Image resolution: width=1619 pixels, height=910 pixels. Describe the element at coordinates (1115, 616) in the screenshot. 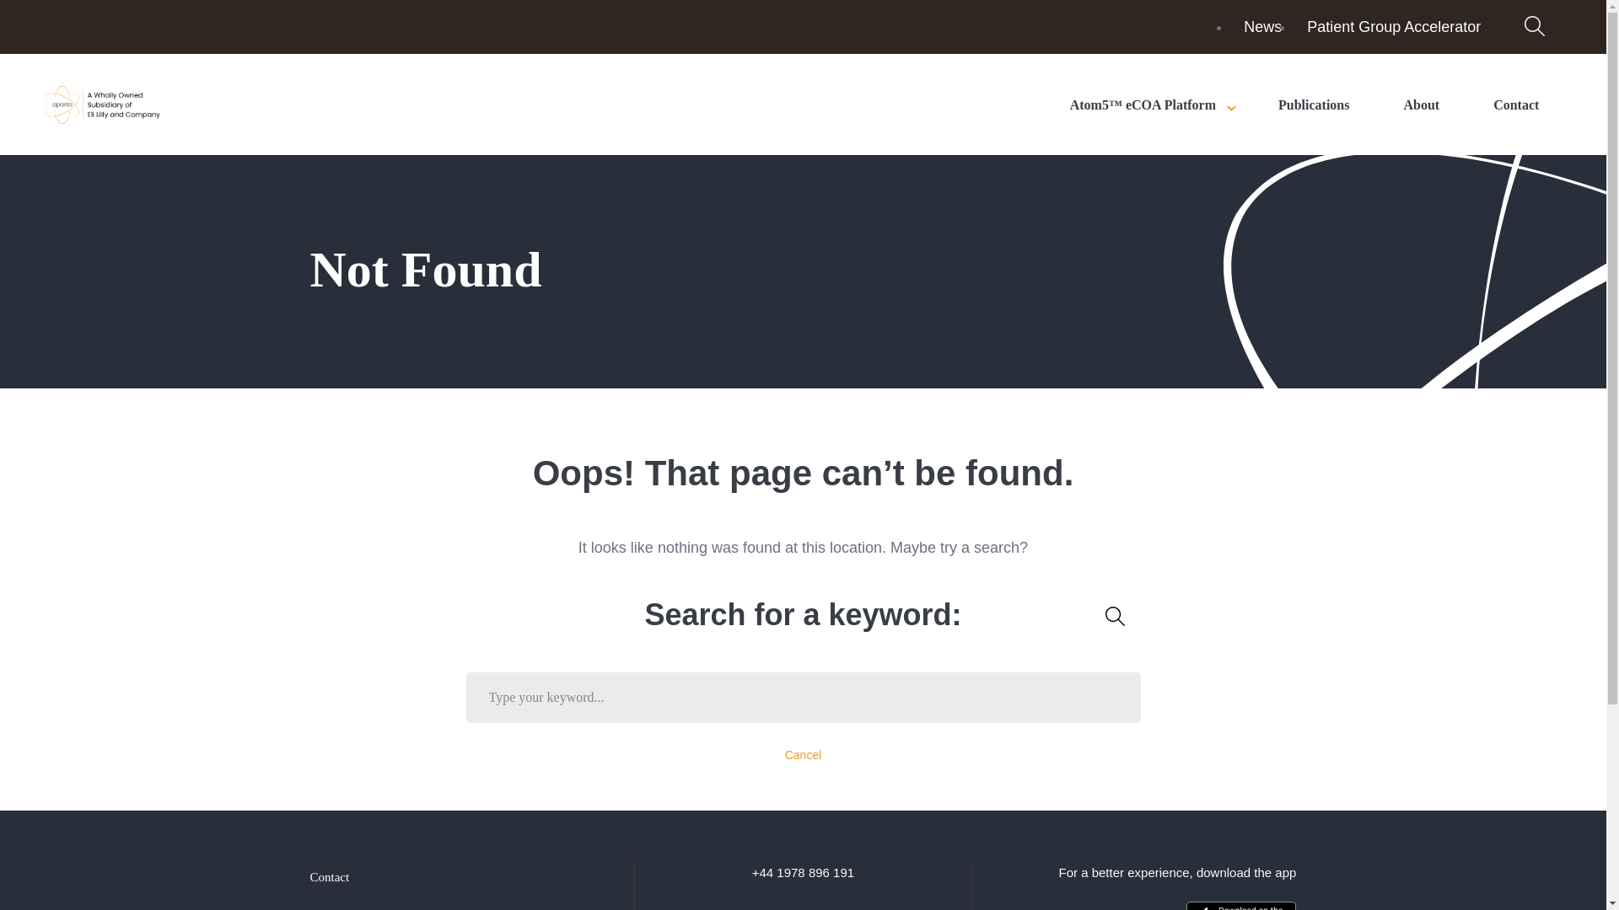

I see `SEARCH` at that location.